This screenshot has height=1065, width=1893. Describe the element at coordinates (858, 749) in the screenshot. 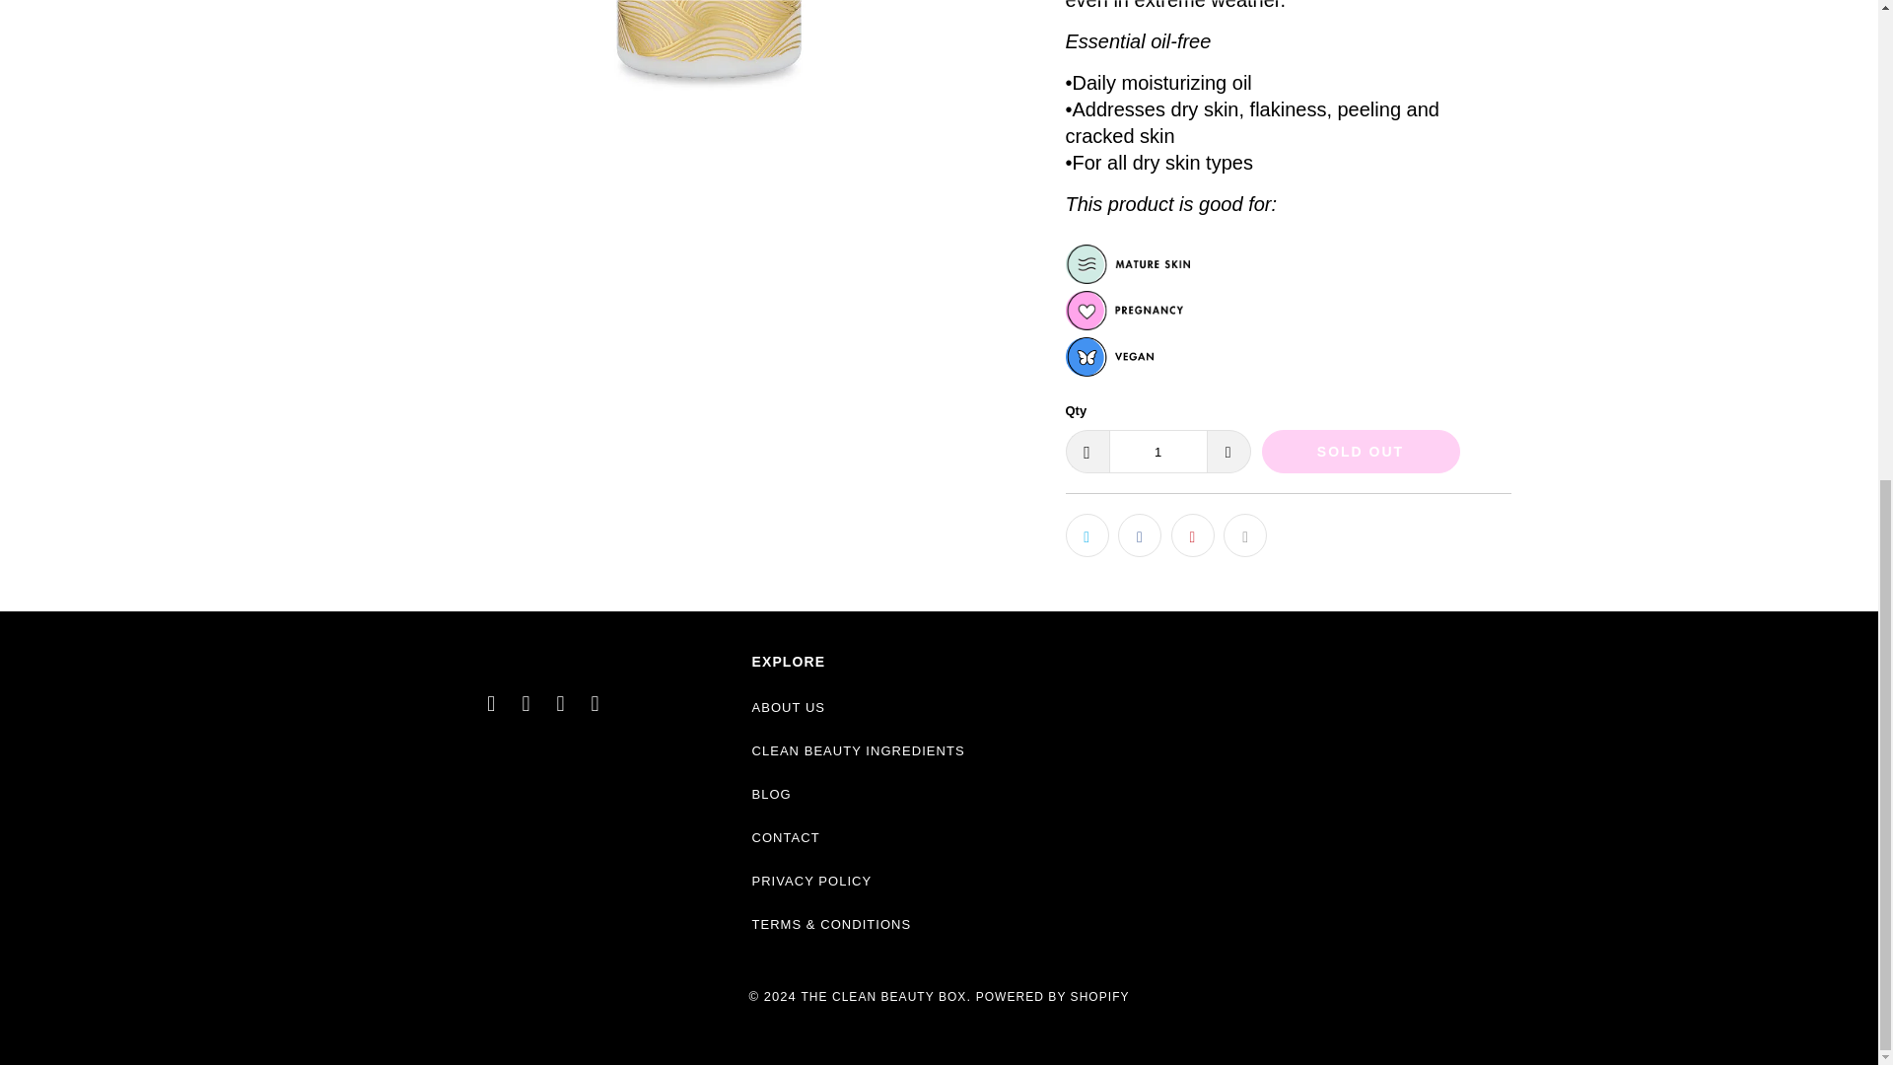

I see `CLEAN BEAUTY INGREDIENTS` at that location.